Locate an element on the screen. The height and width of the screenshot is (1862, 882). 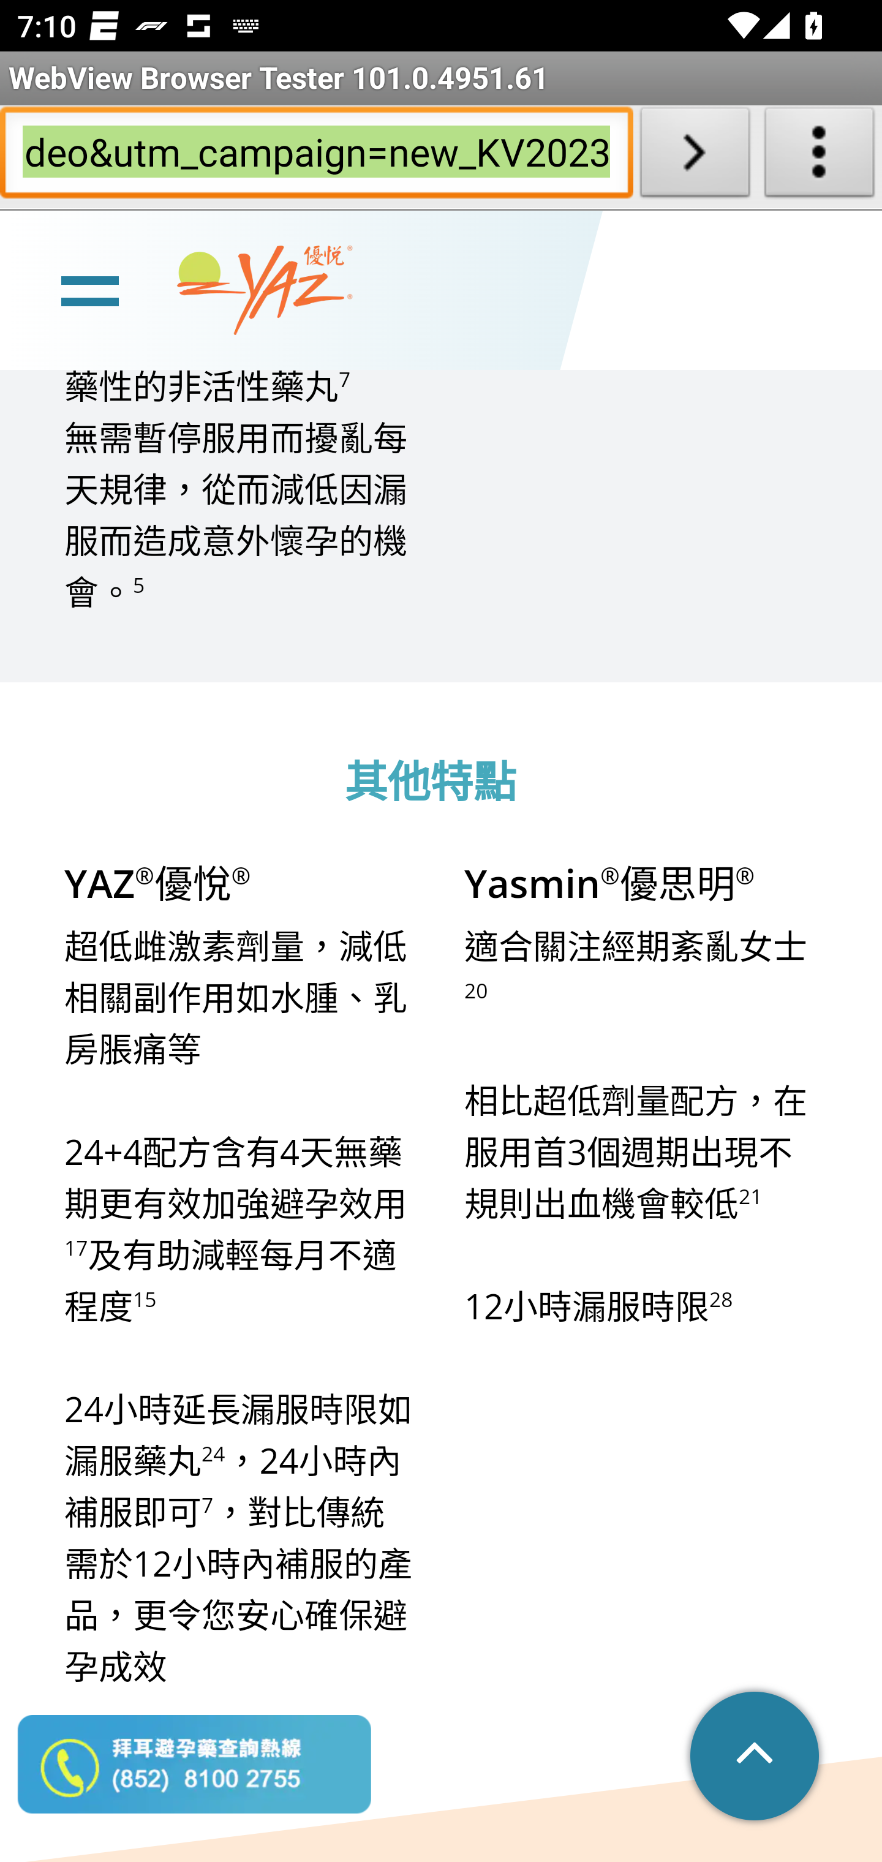
www.yaz is located at coordinates (265, 292).